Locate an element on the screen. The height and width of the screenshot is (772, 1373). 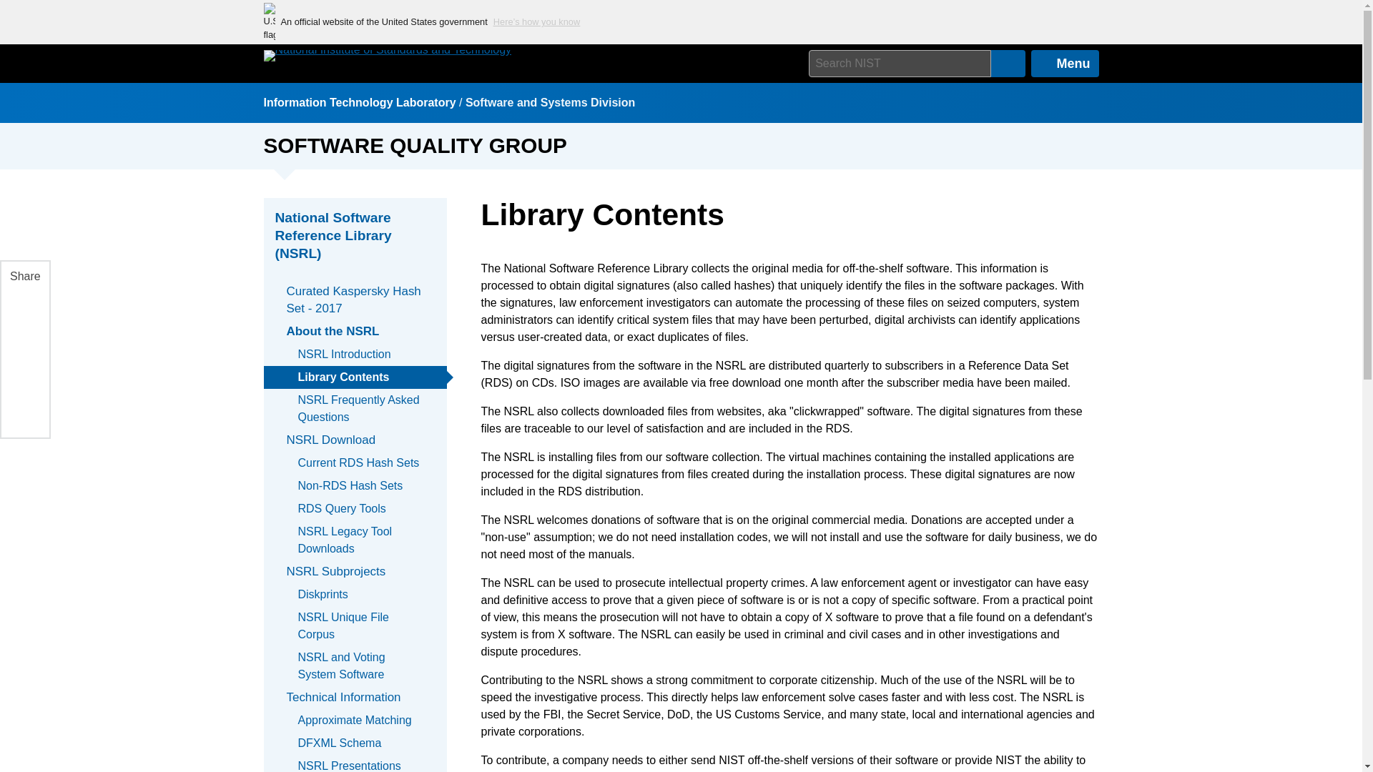
National Institute of Standards and Technology is located at coordinates (387, 56).